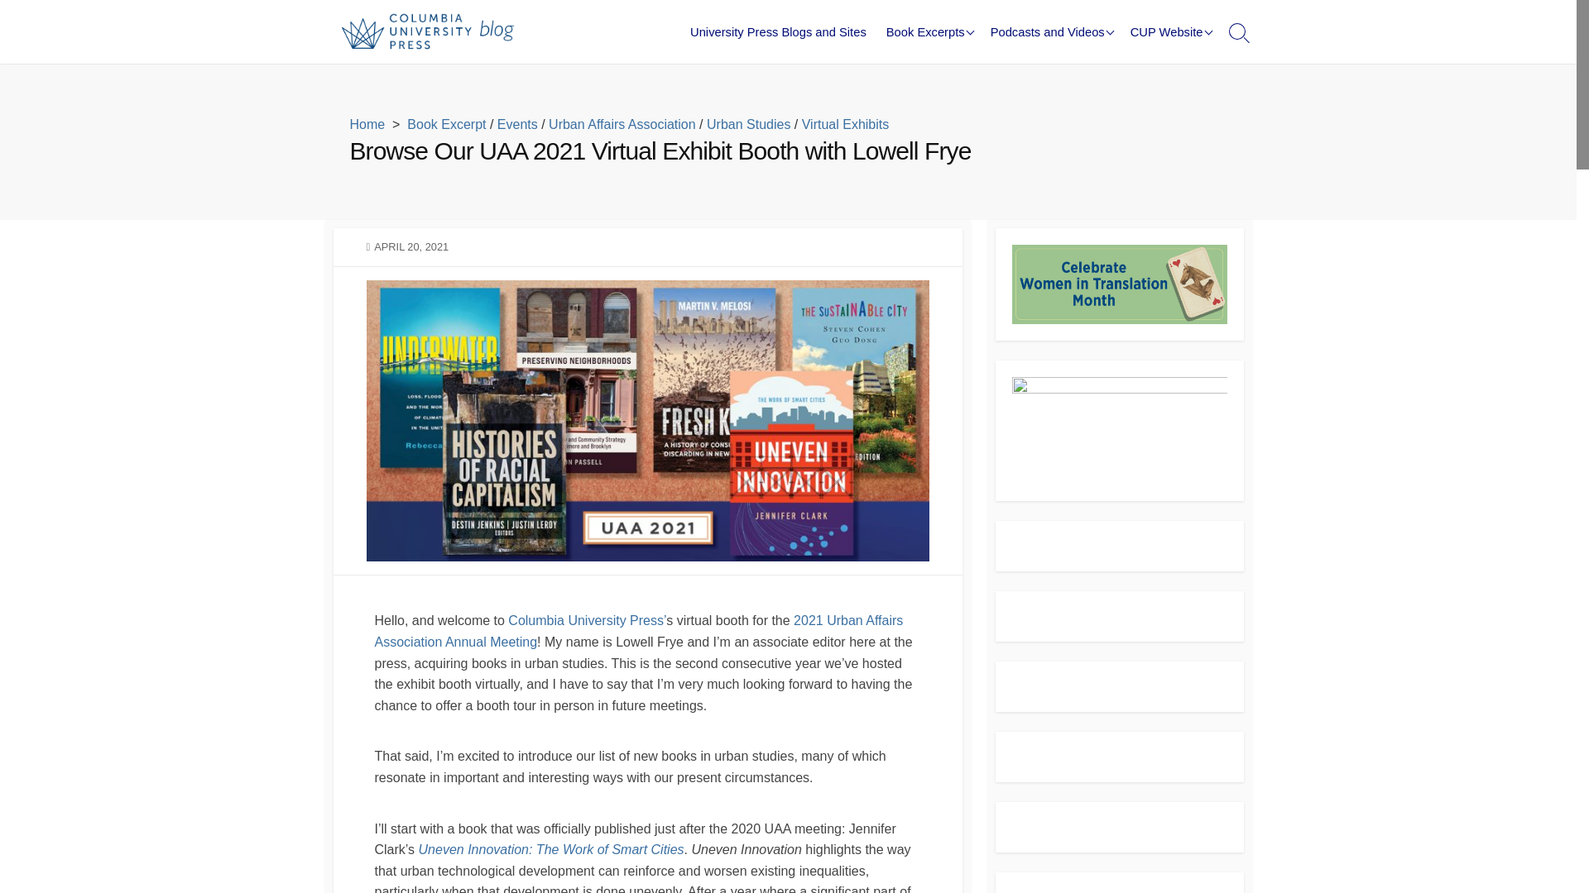  I want to click on University Press Blogs and Sites, so click(778, 31).